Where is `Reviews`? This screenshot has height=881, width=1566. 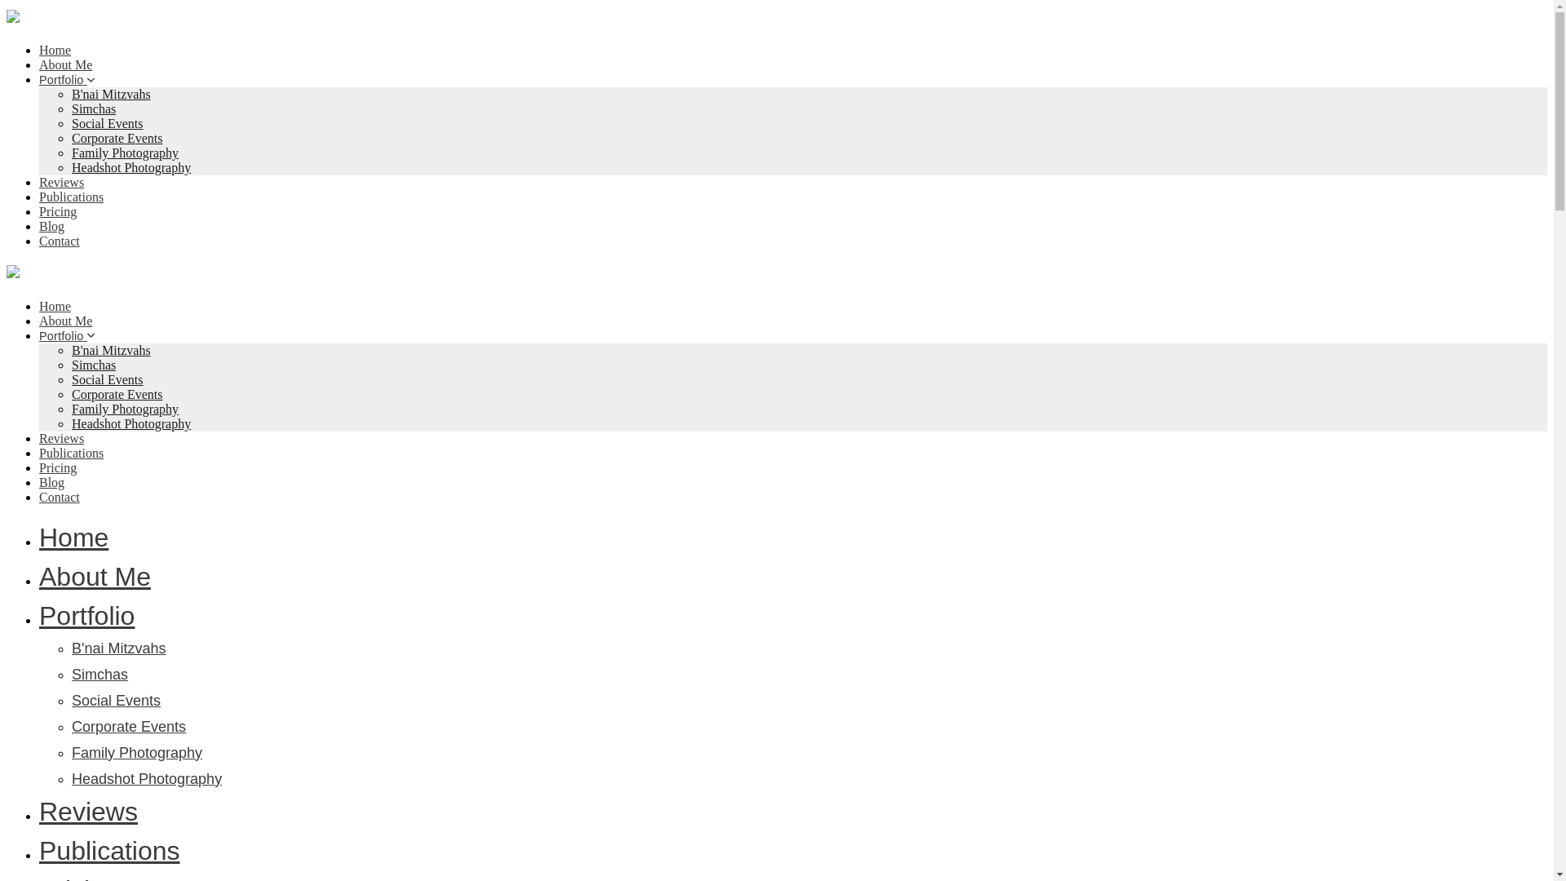
Reviews is located at coordinates (62, 182).